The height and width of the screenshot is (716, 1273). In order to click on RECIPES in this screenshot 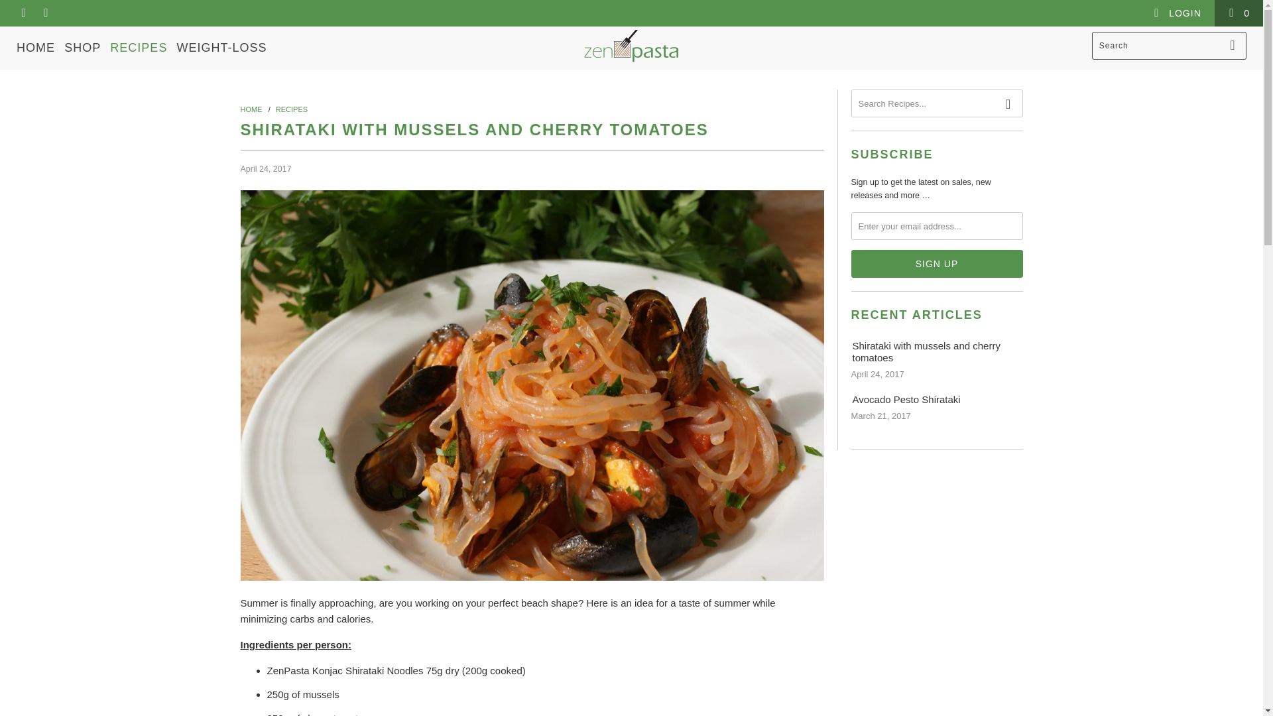, I will do `click(292, 109)`.